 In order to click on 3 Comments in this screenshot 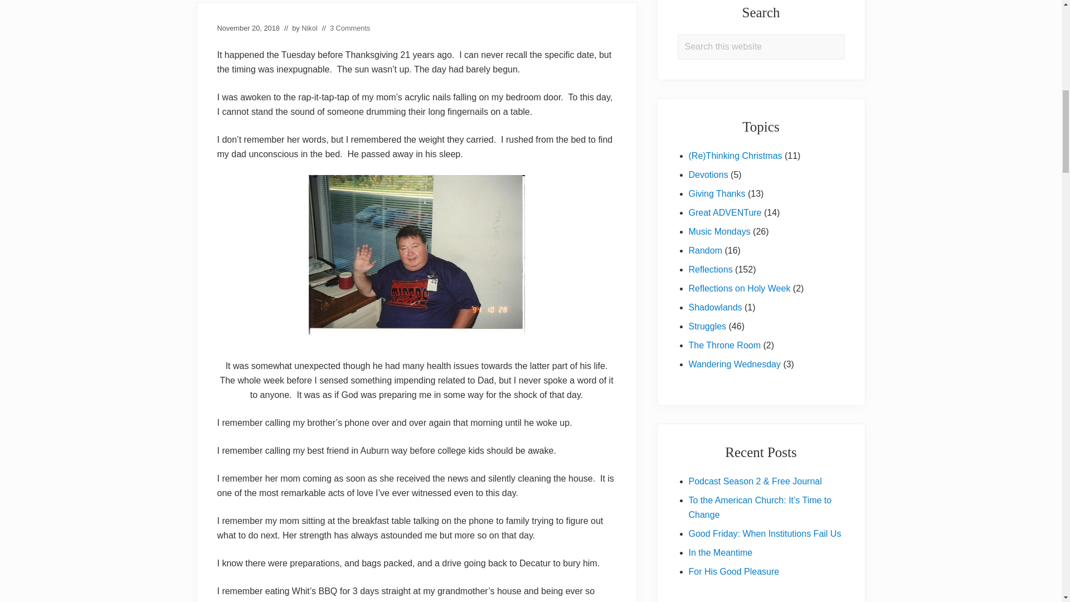, I will do `click(350, 28)`.